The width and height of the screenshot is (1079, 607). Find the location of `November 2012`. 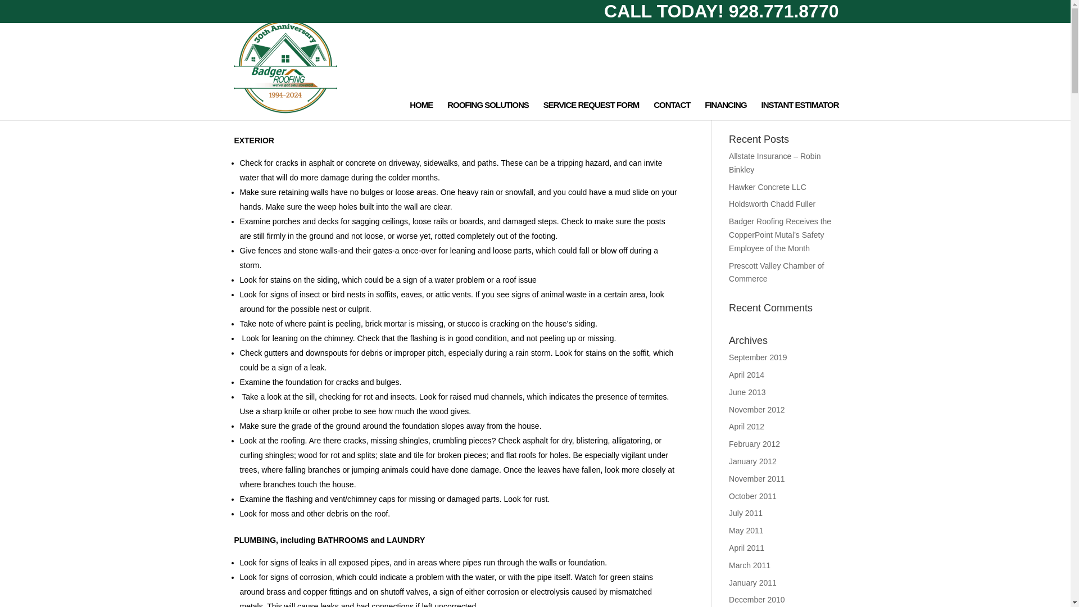

November 2012 is located at coordinates (757, 409).